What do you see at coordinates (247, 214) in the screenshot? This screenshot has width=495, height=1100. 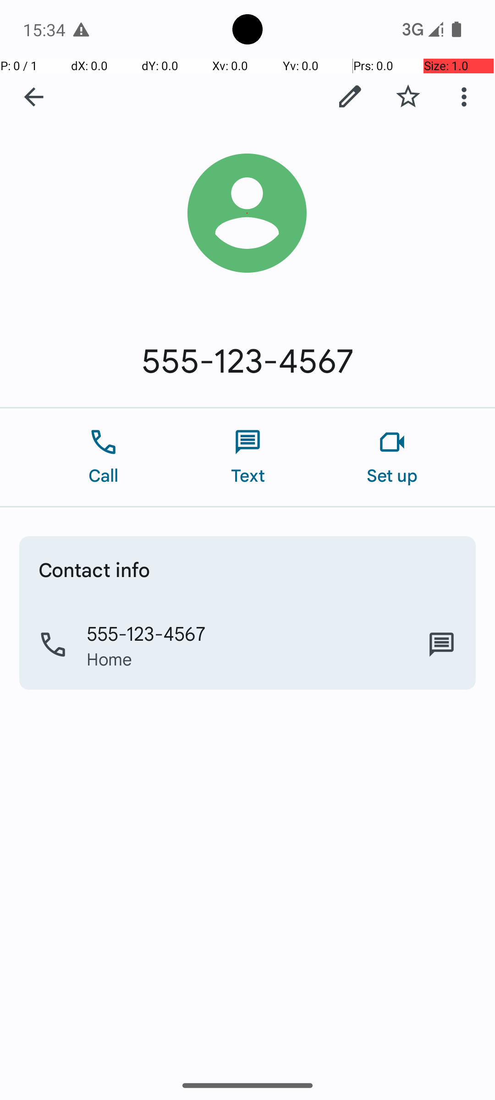 I see `Contact photo` at bounding box center [247, 214].